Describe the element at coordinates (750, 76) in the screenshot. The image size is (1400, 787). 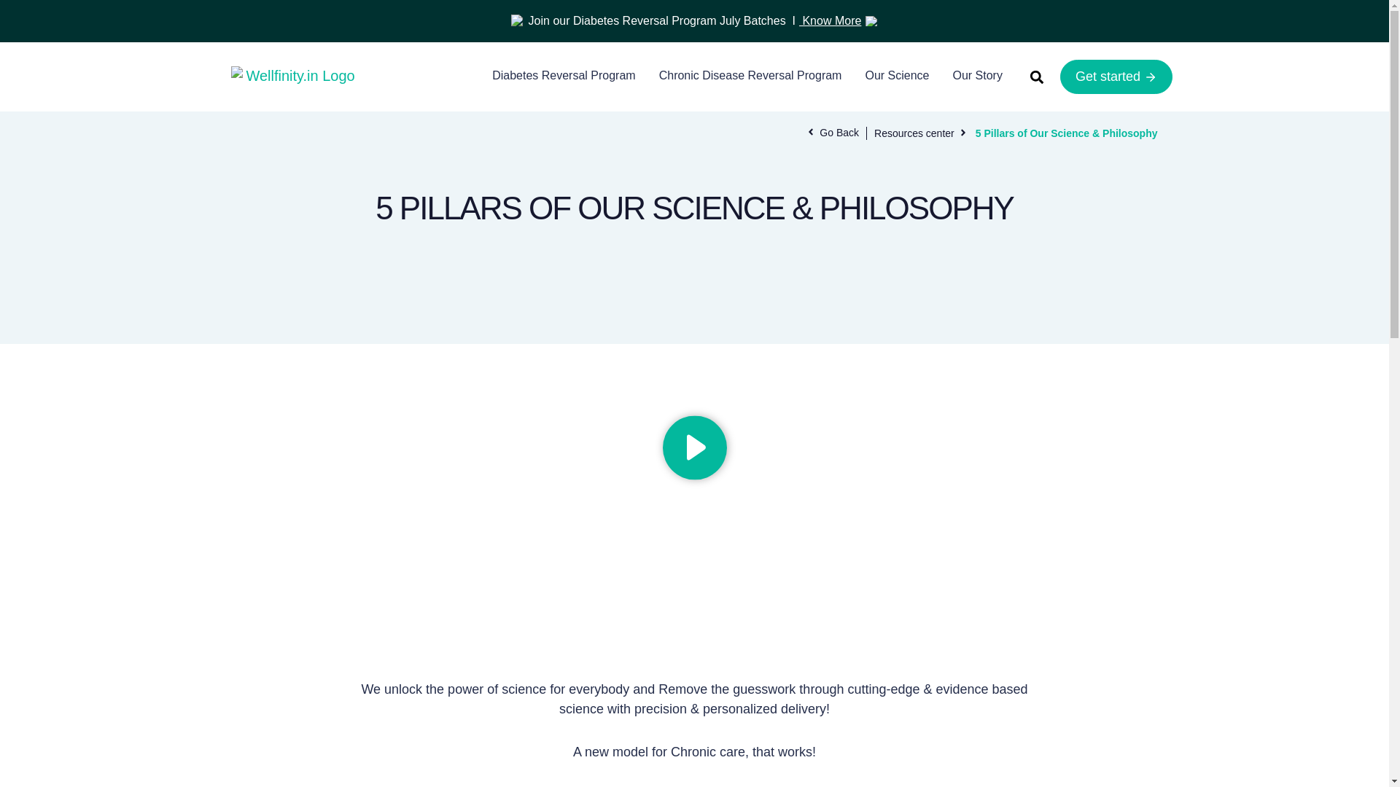
I see `Chronic Disease Reversal Program` at that location.